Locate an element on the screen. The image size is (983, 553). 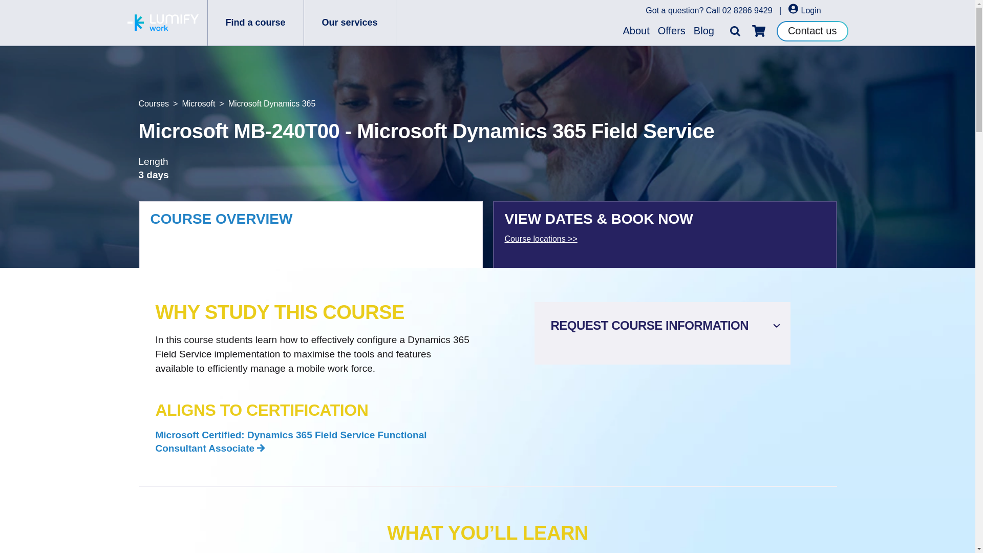
Blog is located at coordinates (704, 31).